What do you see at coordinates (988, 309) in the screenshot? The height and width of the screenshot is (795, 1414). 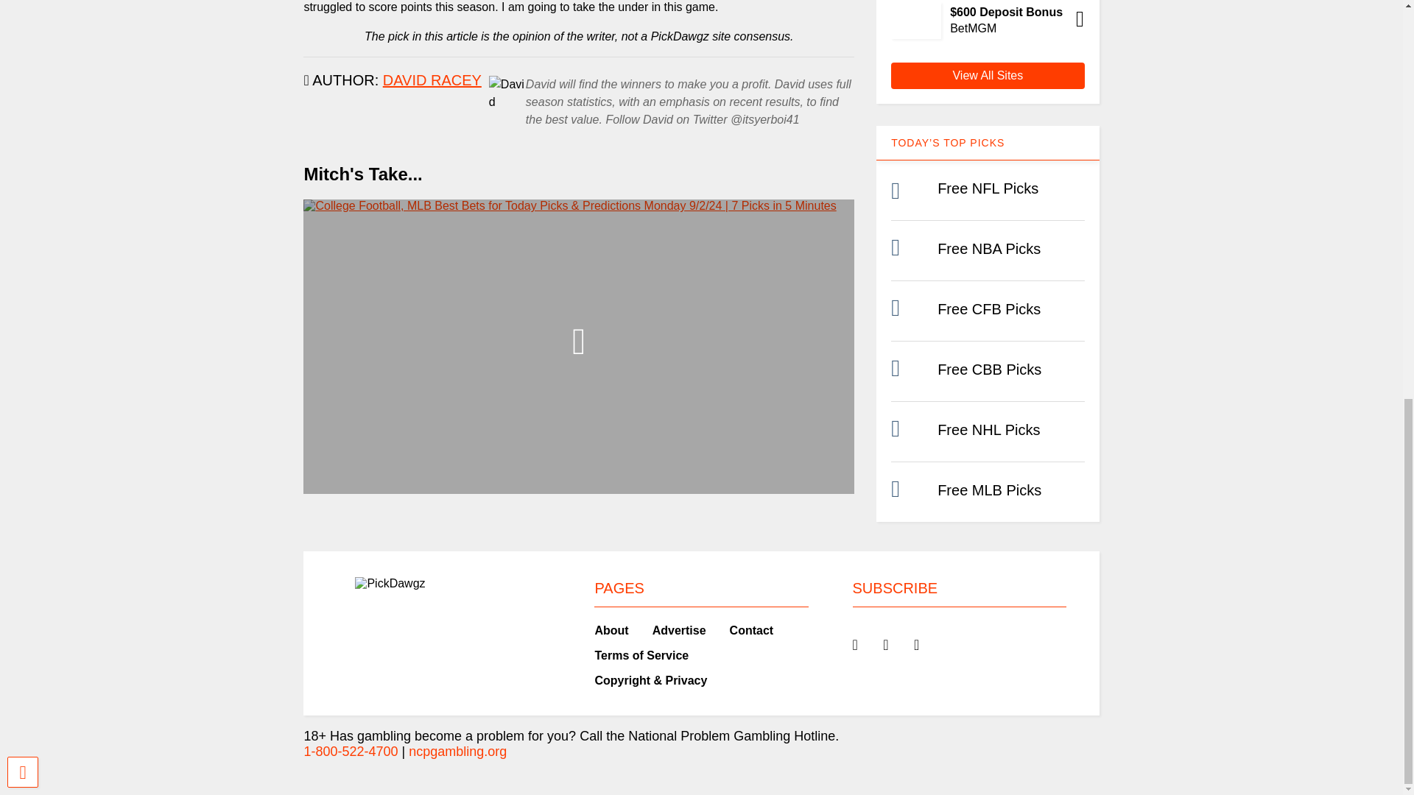 I see `Free CFB Picks` at bounding box center [988, 309].